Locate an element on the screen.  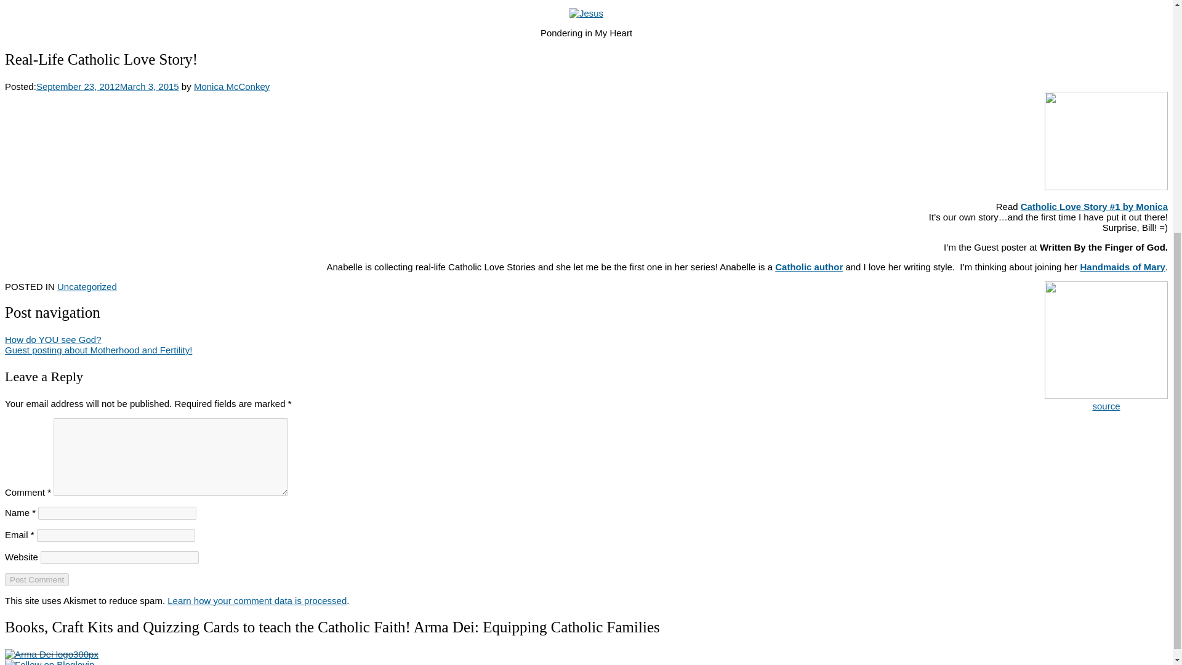
Learn how your comment data is processed is located at coordinates (257, 600).